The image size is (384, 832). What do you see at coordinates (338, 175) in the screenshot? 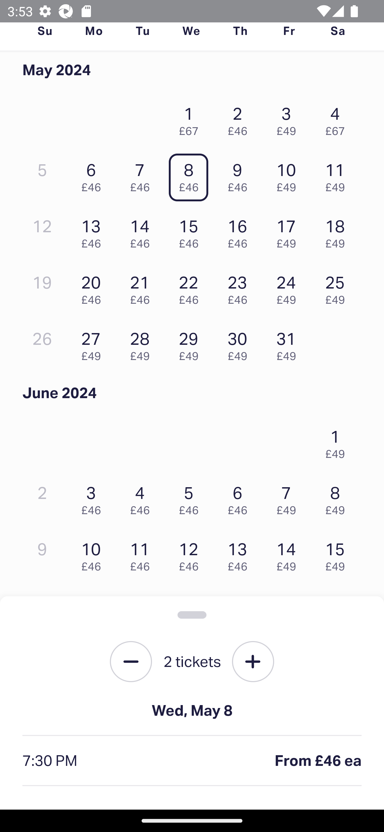
I see `11 £49` at bounding box center [338, 175].